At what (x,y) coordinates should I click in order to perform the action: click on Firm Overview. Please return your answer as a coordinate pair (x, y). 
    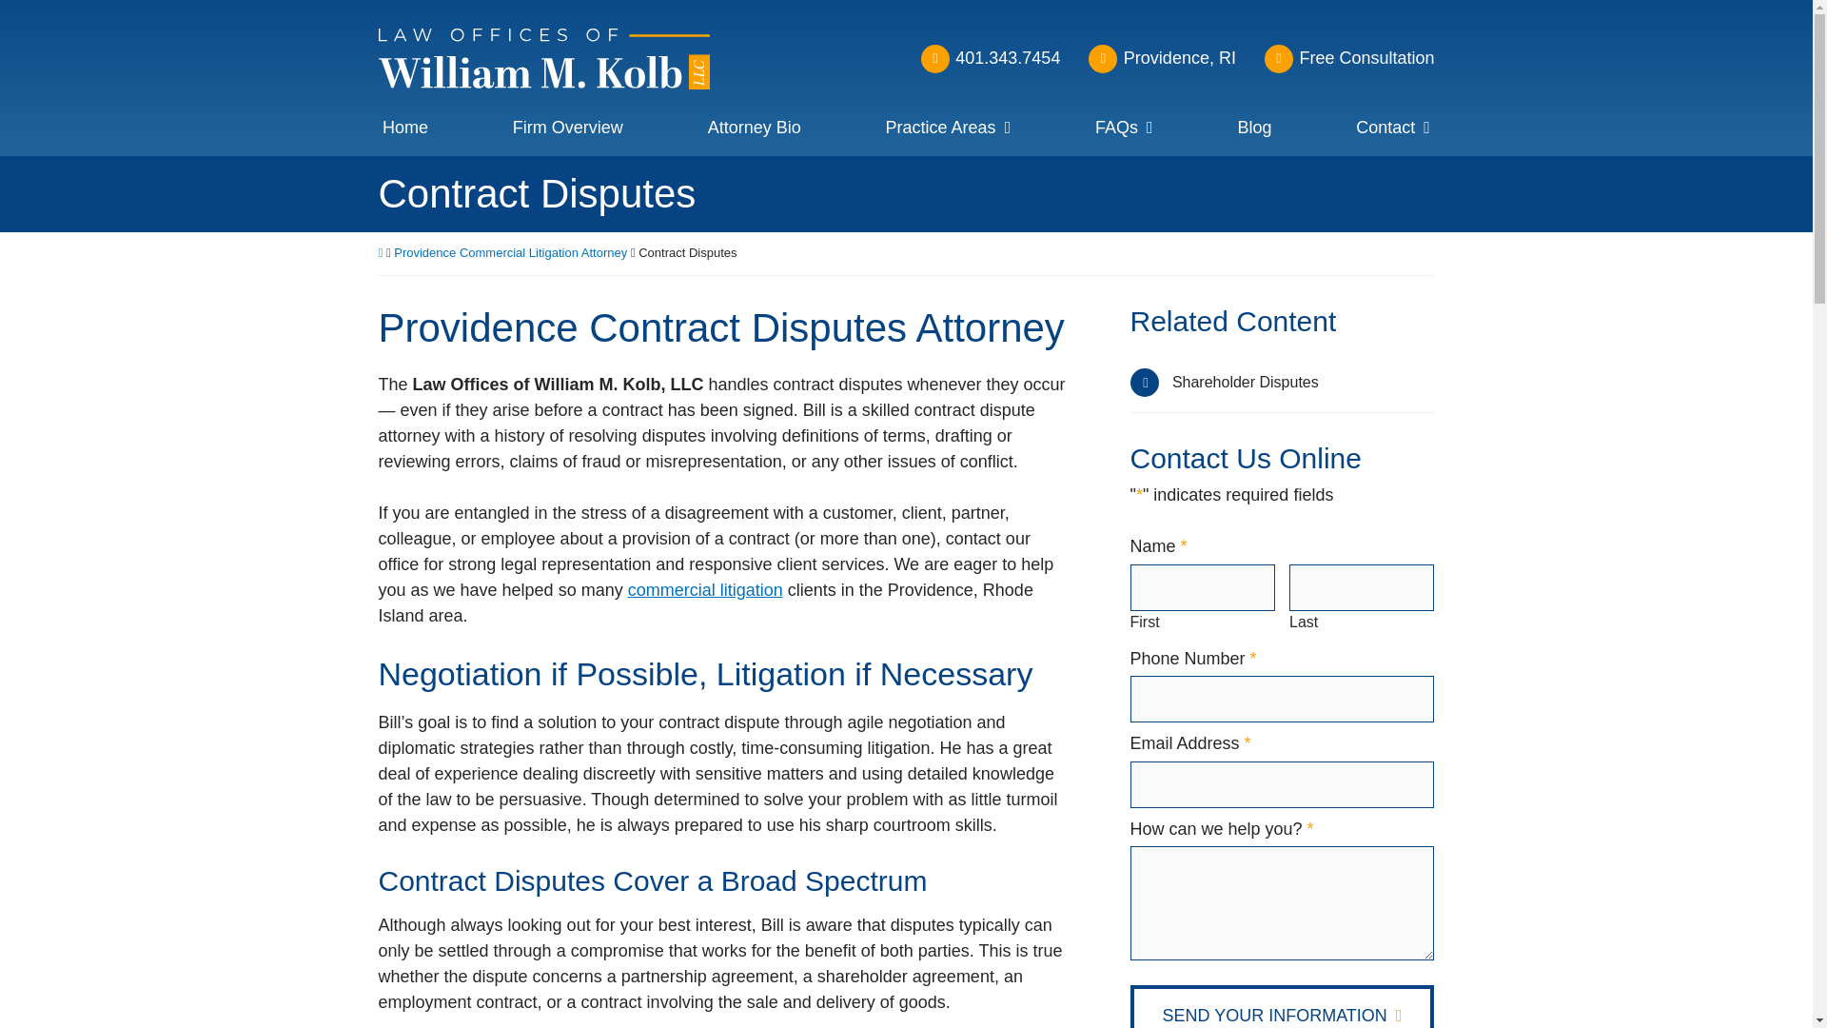
    Looking at the image, I should click on (567, 132).